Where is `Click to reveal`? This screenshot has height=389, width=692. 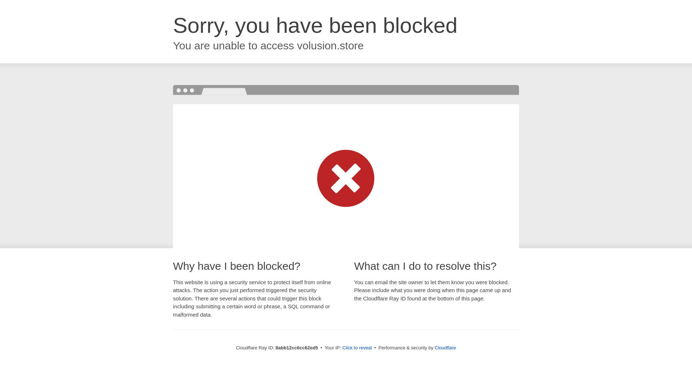 Click to reveal is located at coordinates (357, 348).